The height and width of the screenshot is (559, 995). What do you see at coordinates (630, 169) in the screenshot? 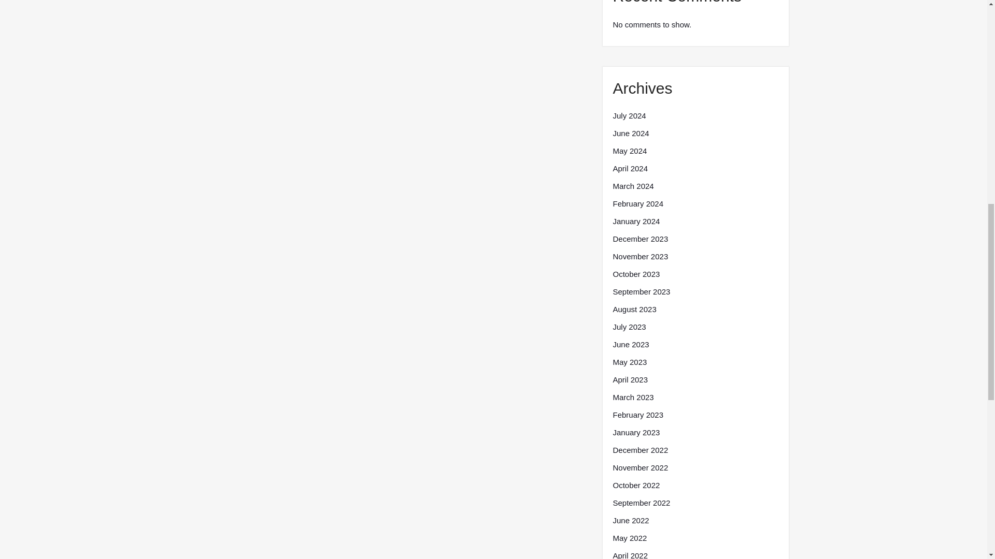
I see `April 2024` at bounding box center [630, 169].